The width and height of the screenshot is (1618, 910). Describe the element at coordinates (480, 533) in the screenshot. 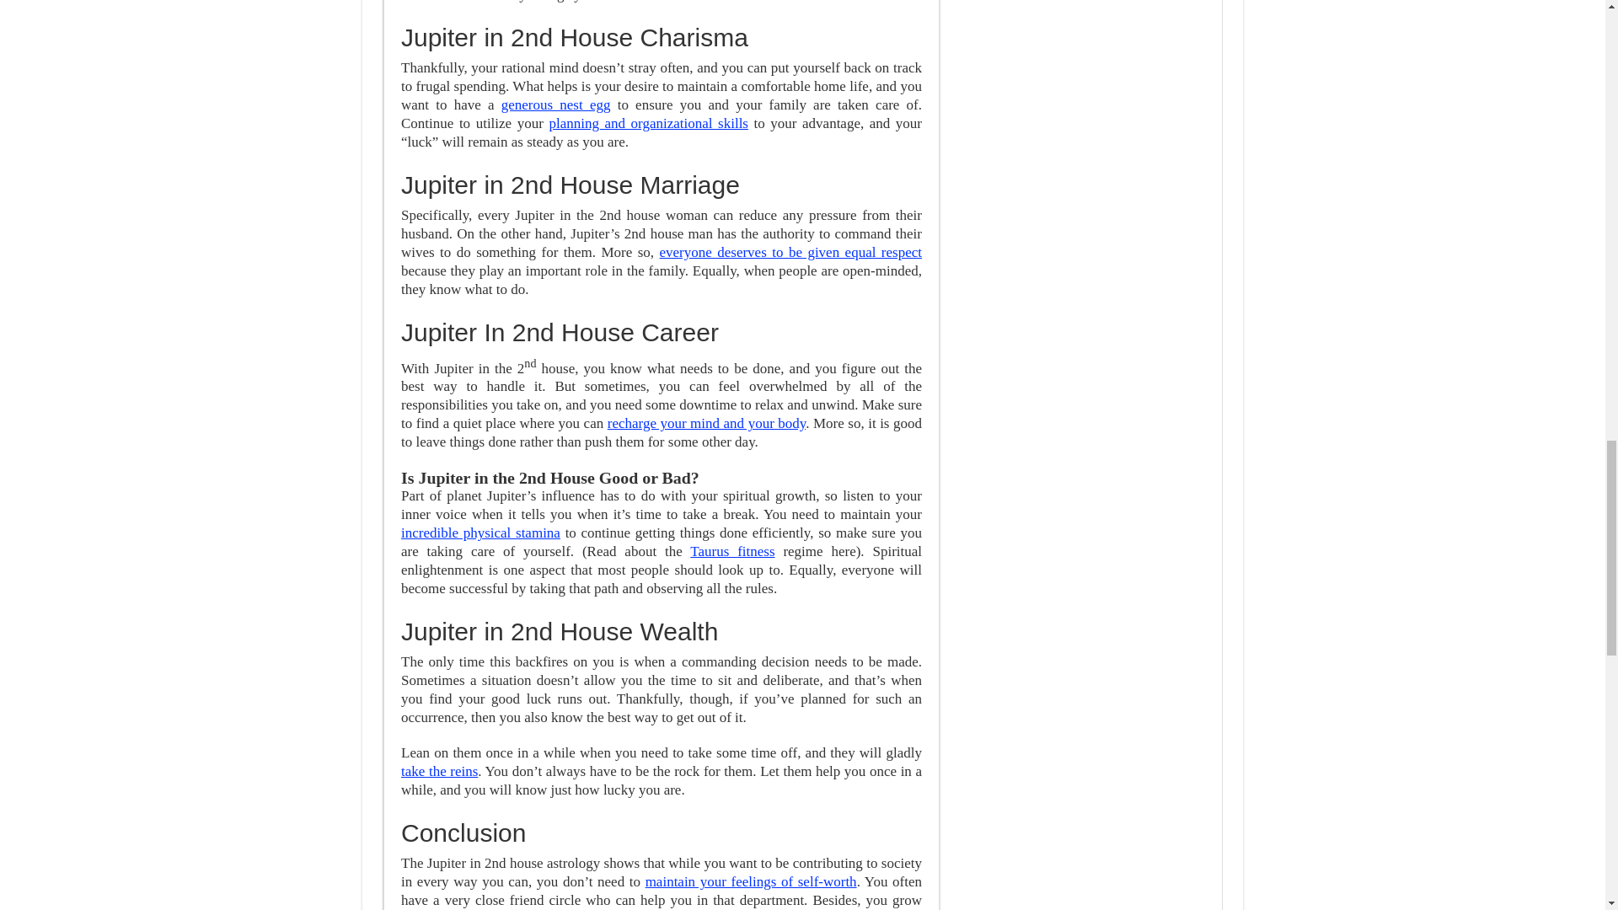

I see `incredible physical stamina` at that location.